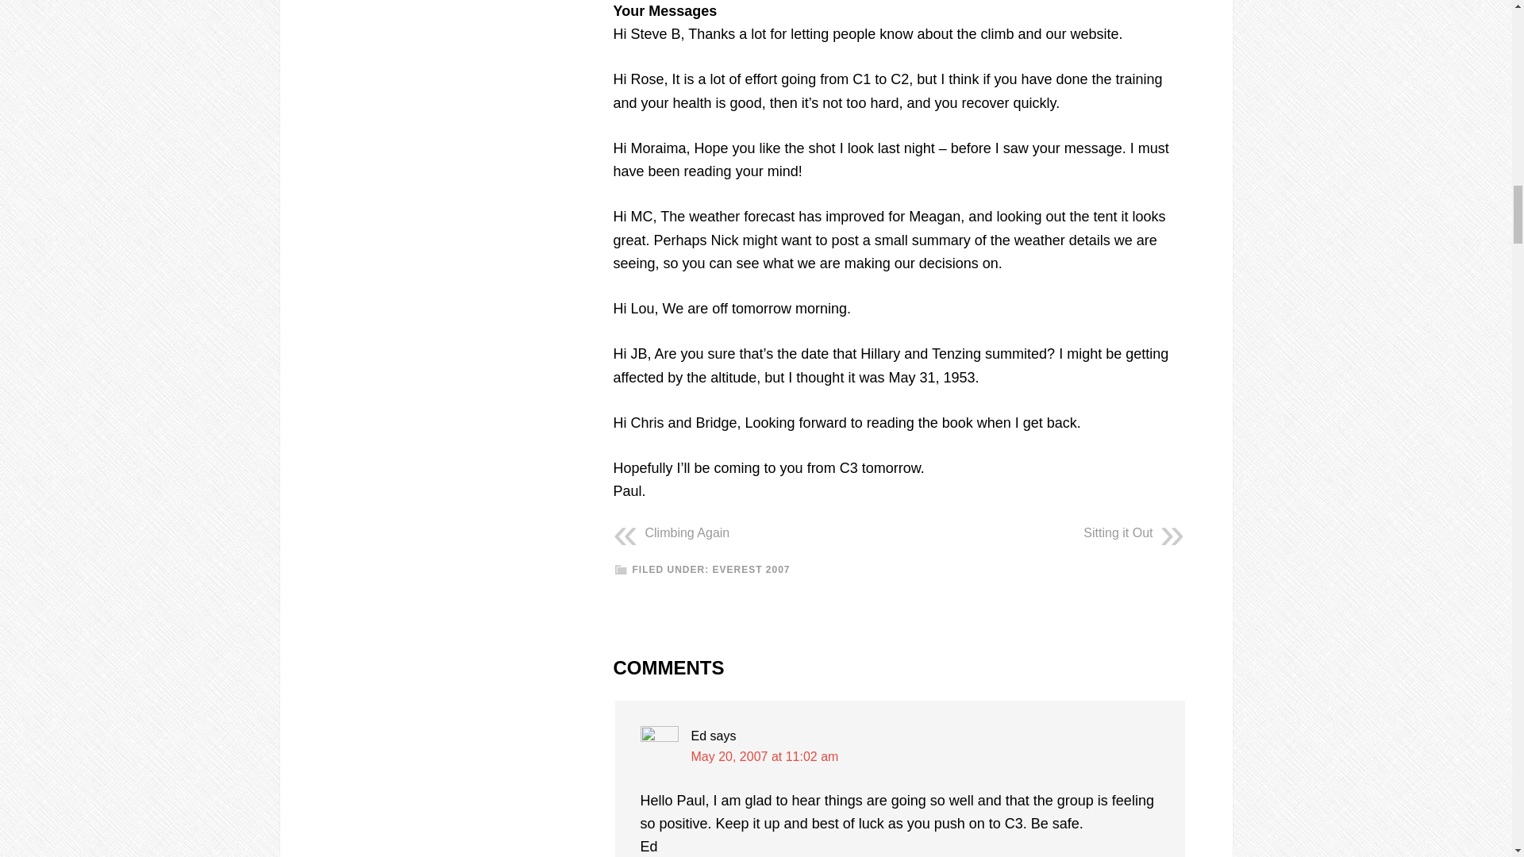 The height and width of the screenshot is (857, 1524). I want to click on May 20, 2007 at 11:02 am, so click(764, 757).